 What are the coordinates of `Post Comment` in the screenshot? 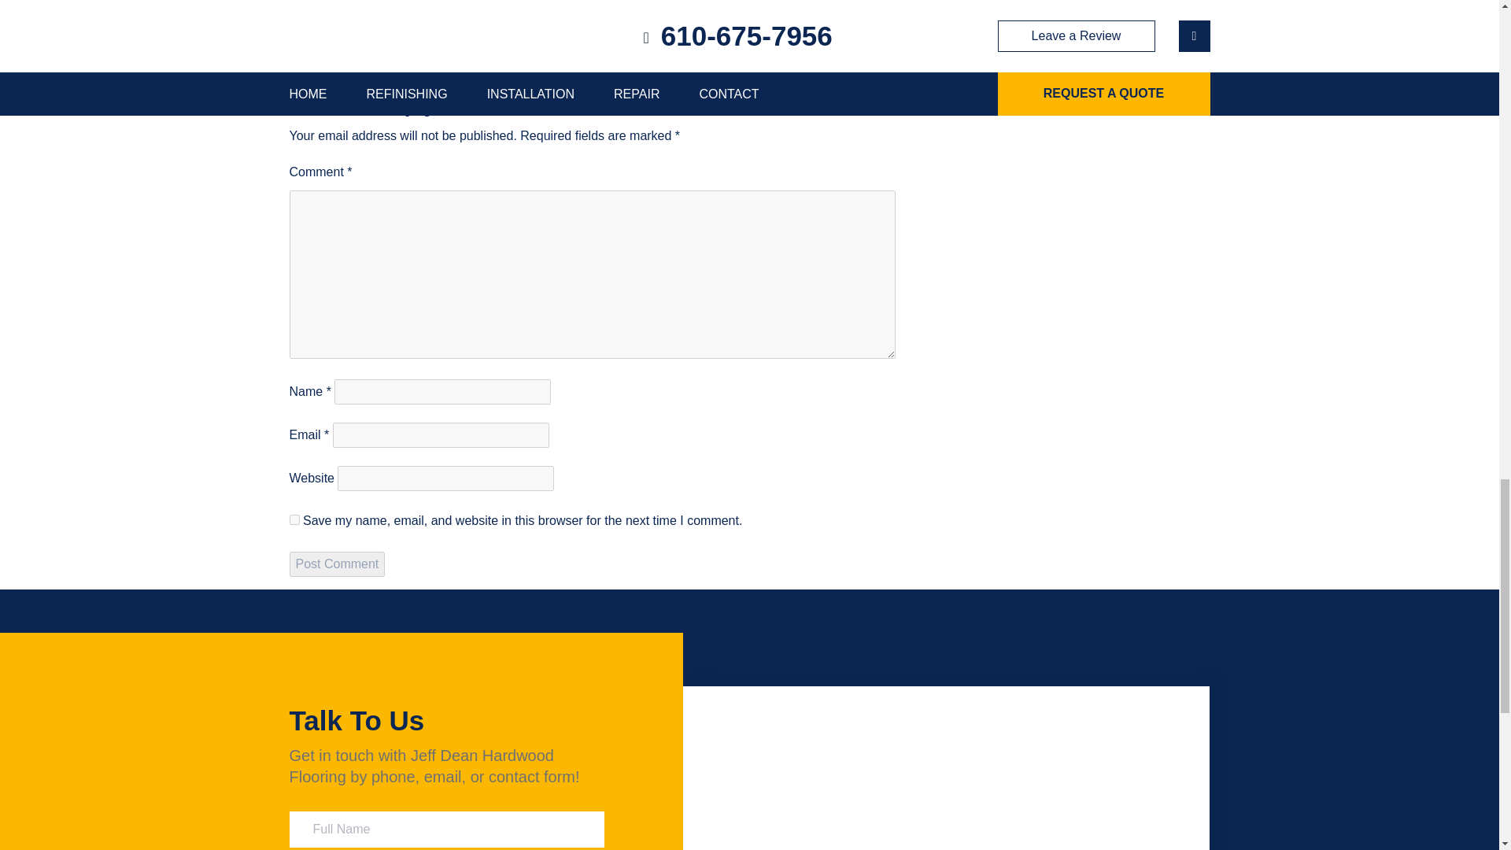 It's located at (337, 564).